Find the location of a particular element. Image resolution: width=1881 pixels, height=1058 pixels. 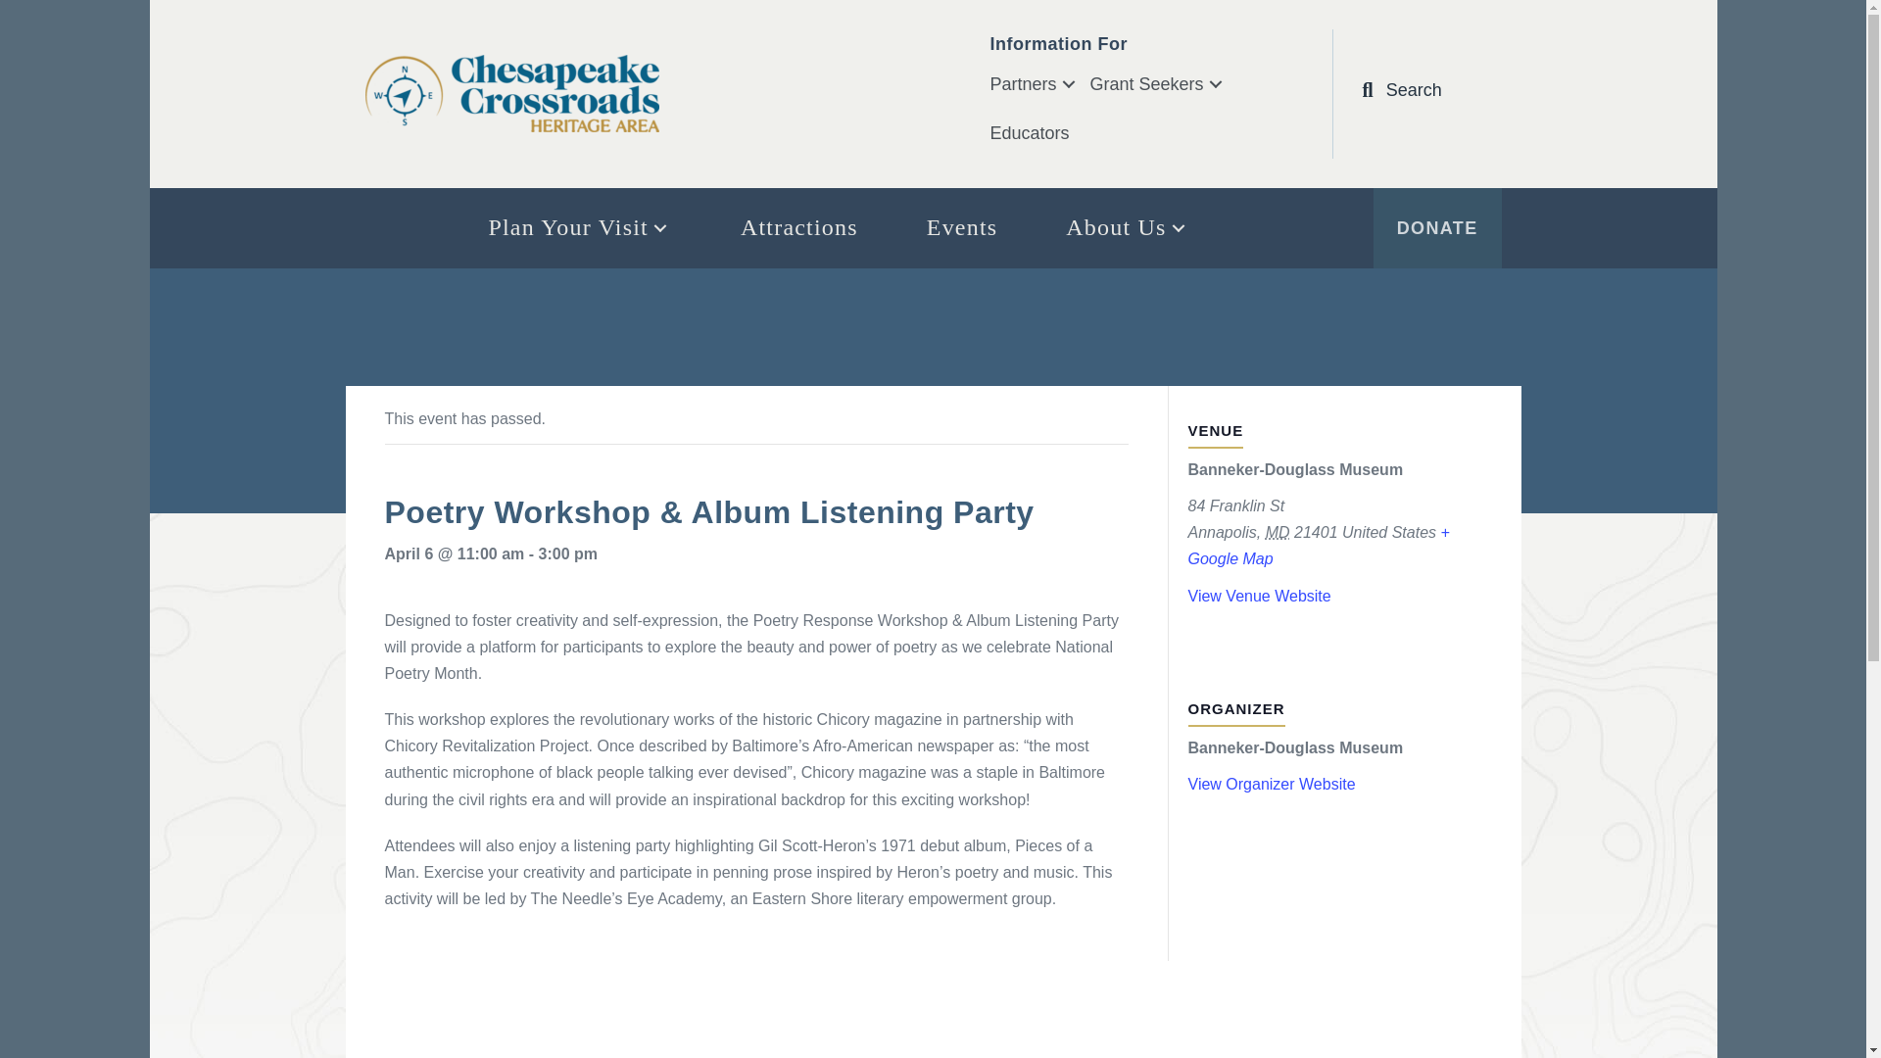

Events is located at coordinates (962, 227).